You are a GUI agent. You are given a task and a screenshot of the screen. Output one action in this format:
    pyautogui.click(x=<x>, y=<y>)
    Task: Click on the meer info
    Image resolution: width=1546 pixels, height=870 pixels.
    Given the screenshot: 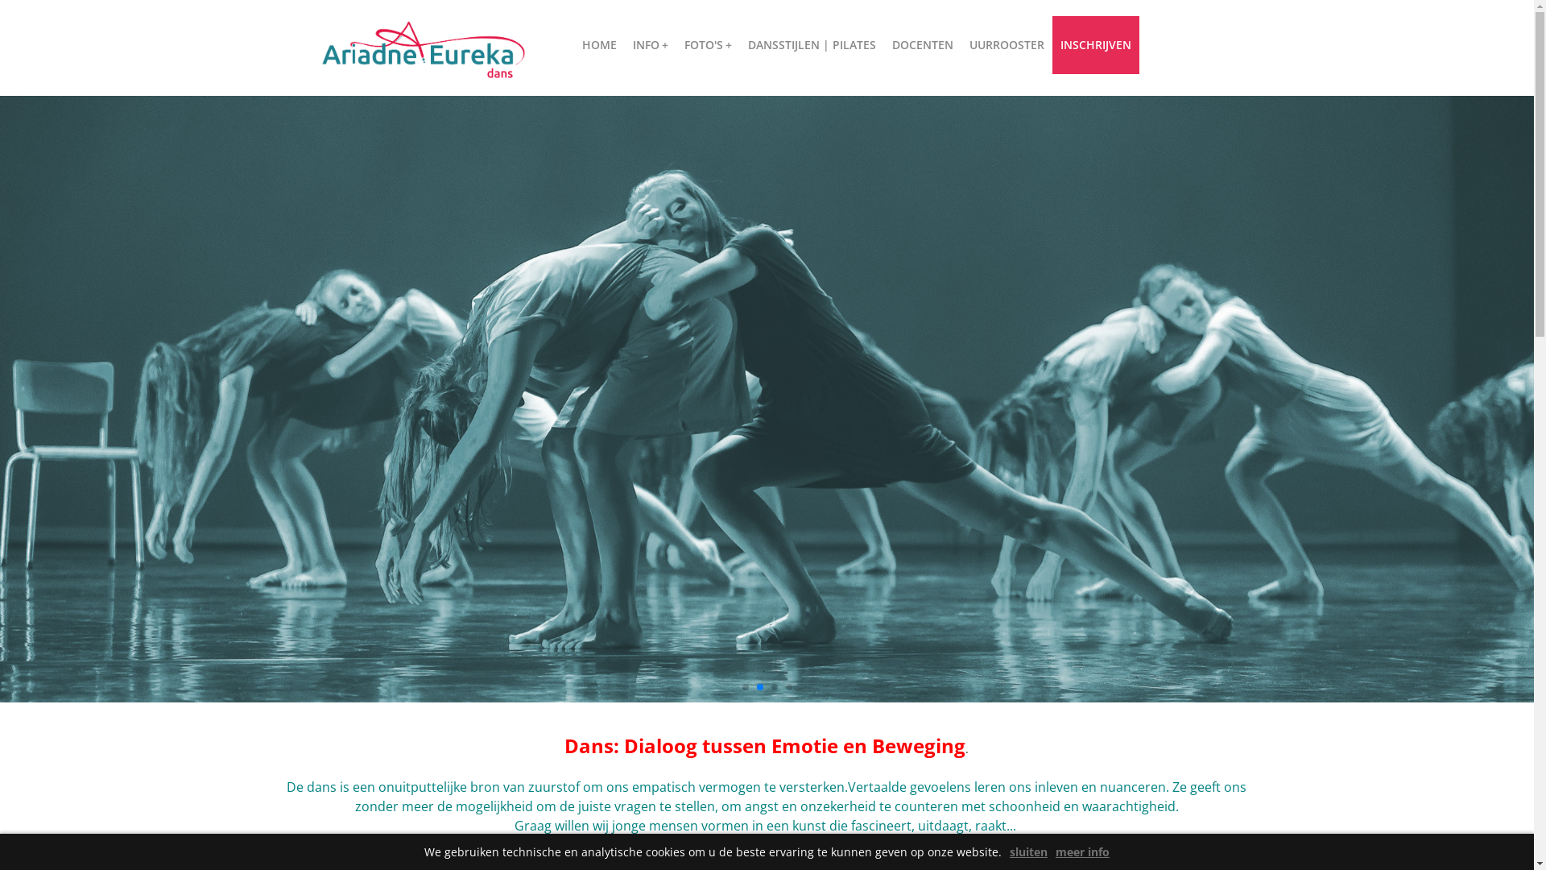 What is the action you would take?
    pyautogui.click(x=1082, y=852)
    